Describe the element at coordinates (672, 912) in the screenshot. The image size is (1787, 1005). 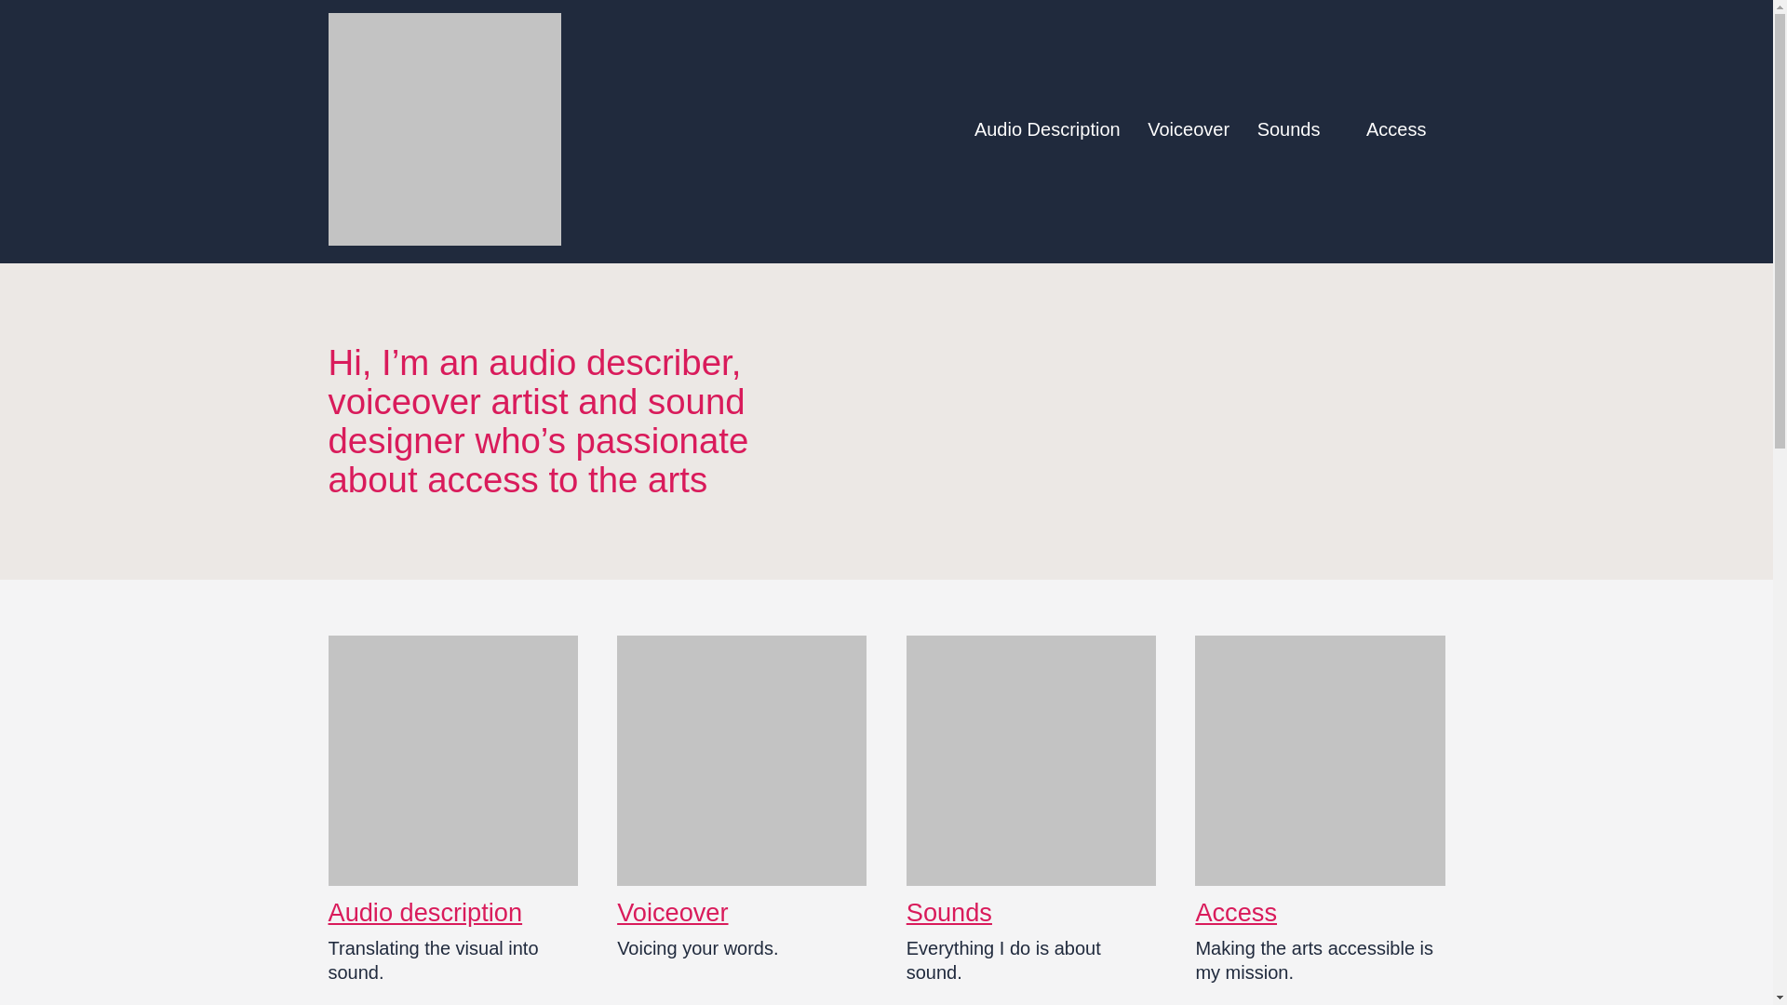
I see `Voiceover` at that location.